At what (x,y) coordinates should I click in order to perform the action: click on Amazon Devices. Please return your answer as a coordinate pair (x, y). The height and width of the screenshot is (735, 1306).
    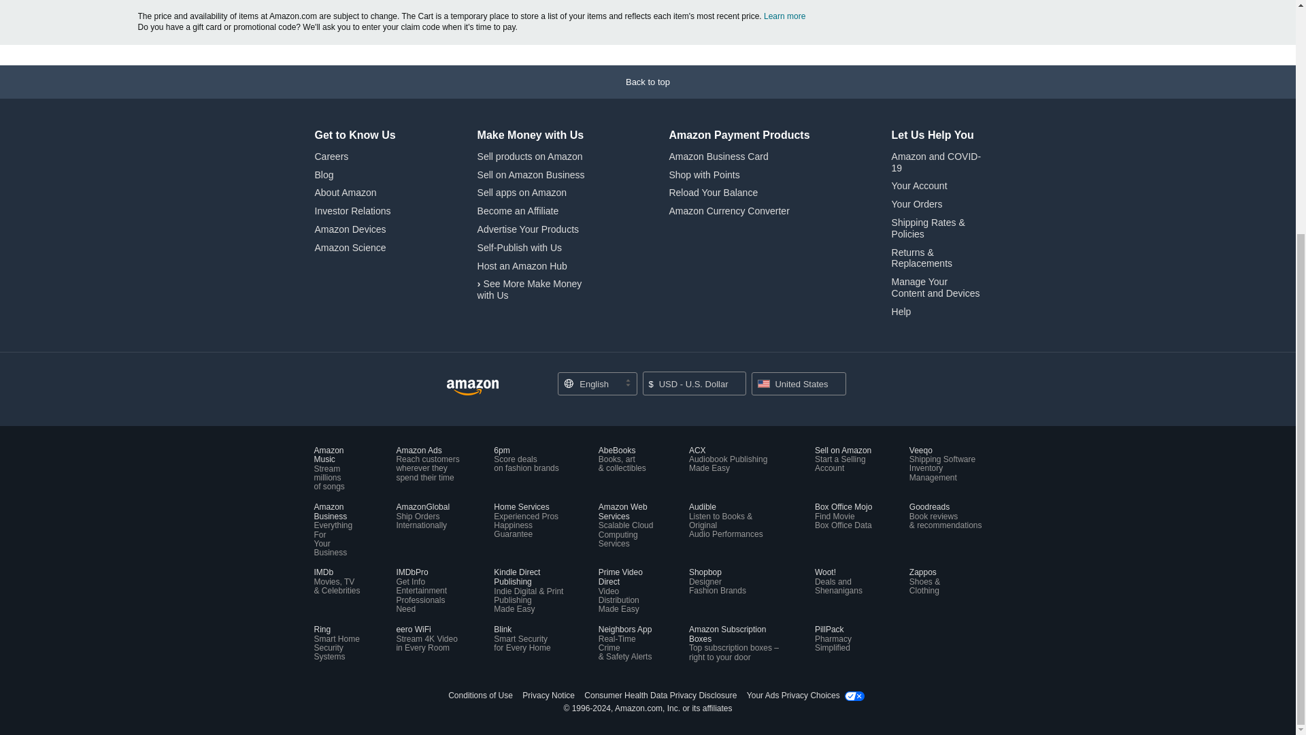
    Looking at the image, I should click on (350, 229).